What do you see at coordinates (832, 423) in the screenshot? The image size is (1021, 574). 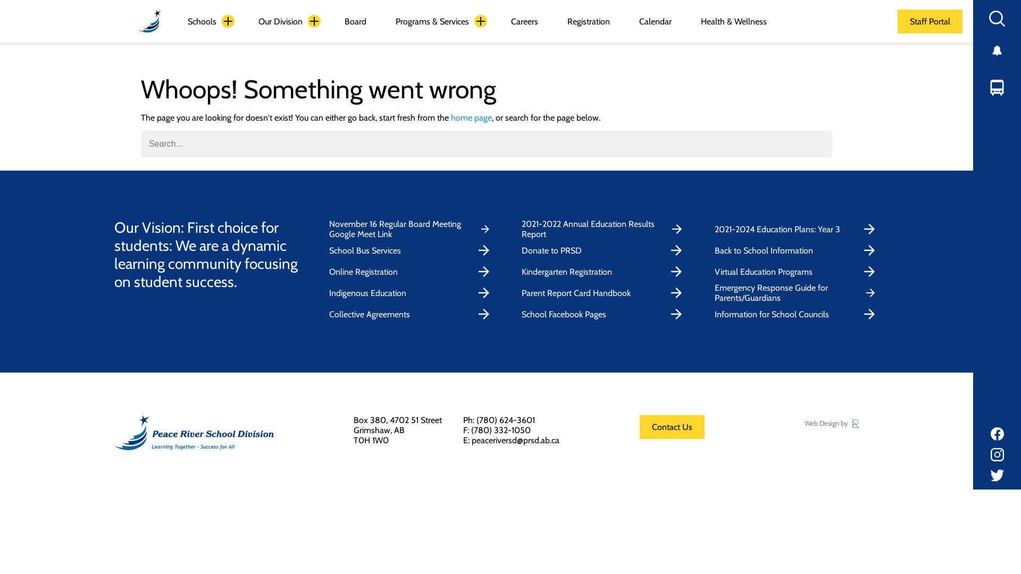 I see `Web Design by` at bounding box center [832, 423].